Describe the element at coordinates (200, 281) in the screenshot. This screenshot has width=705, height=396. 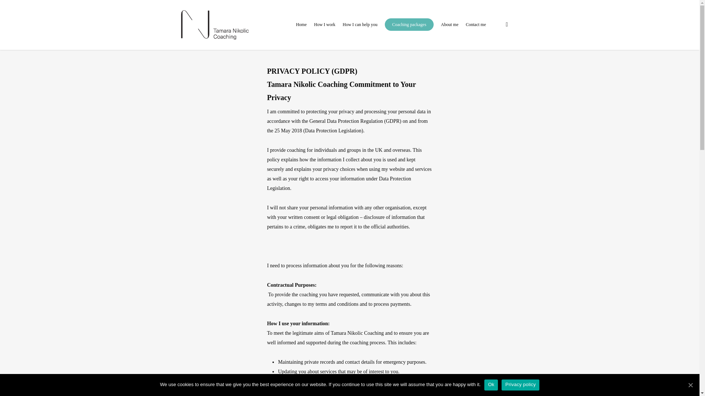
I see `Coaching Packages` at that location.